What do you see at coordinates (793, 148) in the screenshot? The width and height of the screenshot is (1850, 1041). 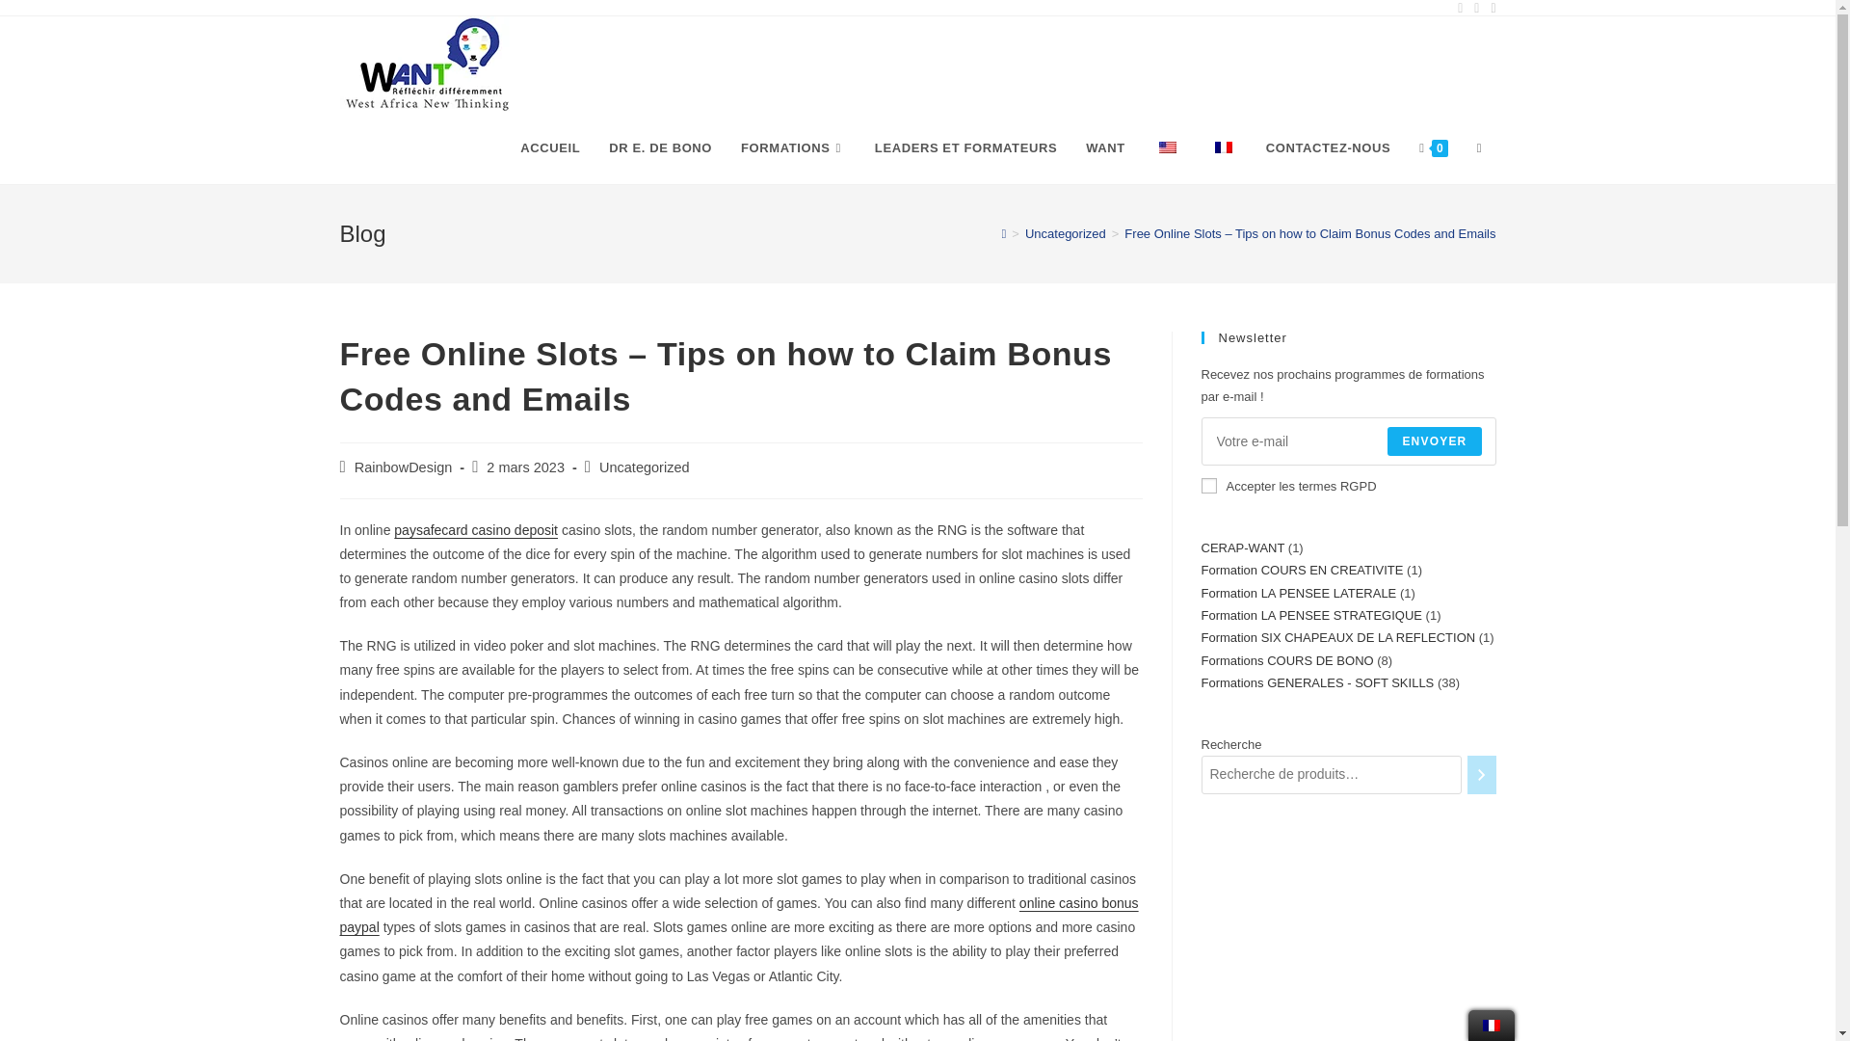 I see `FORMATIONS` at bounding box center [793, 148].